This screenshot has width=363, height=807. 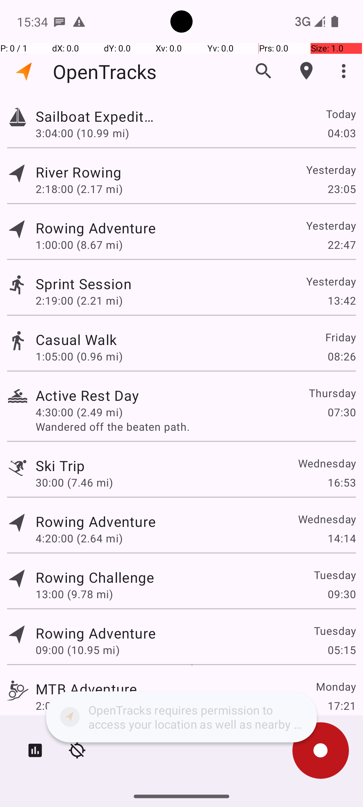 I want to click on 1:05:00 (0.96 mi), so click(x=79, y=356).